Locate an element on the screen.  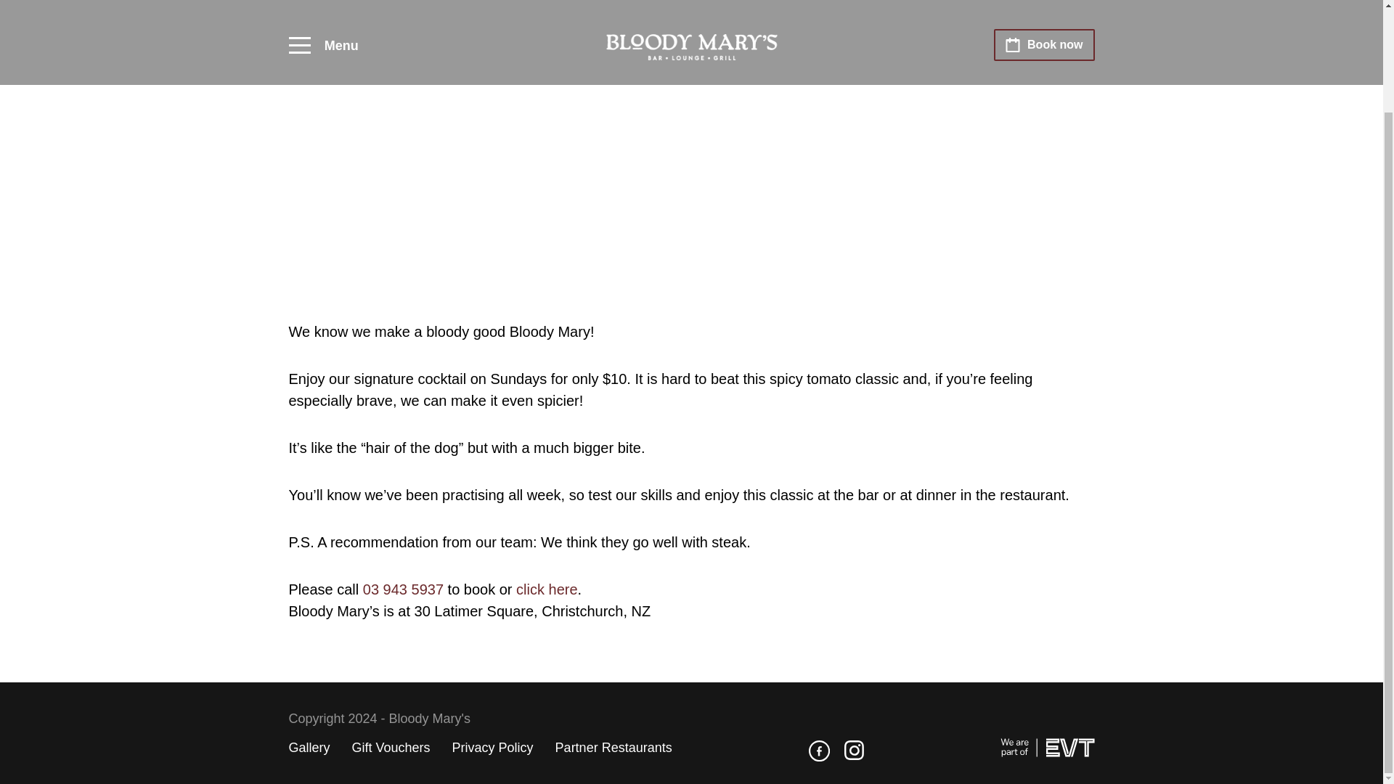
Partner Restaurants is located at coordinates (613, 748).